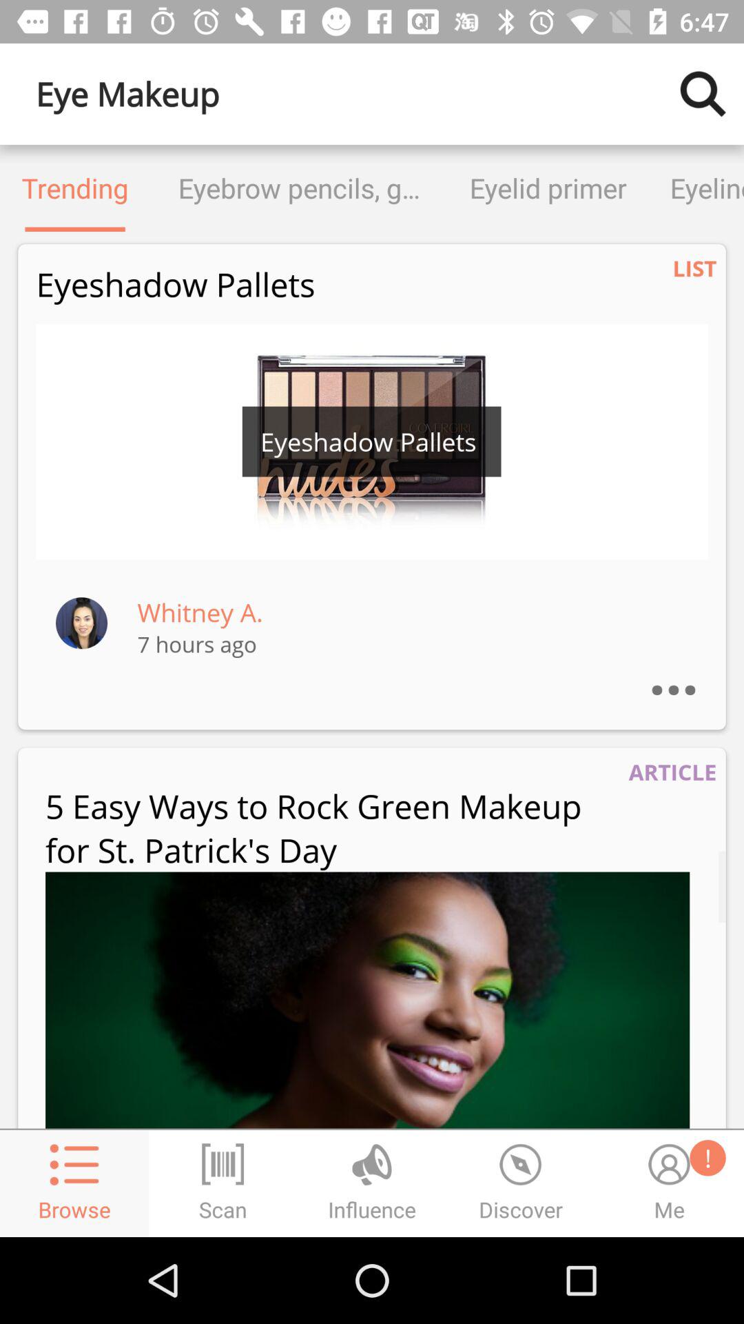  Describe the element at coordinates (548, 188) in the screenshot. I see `press eyelid primer icon` at that location.